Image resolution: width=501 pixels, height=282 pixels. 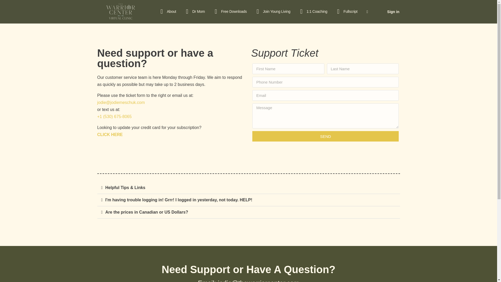 I want to click on Are the prices in Canadian or US Dollars?, so click(x=147, y=212).